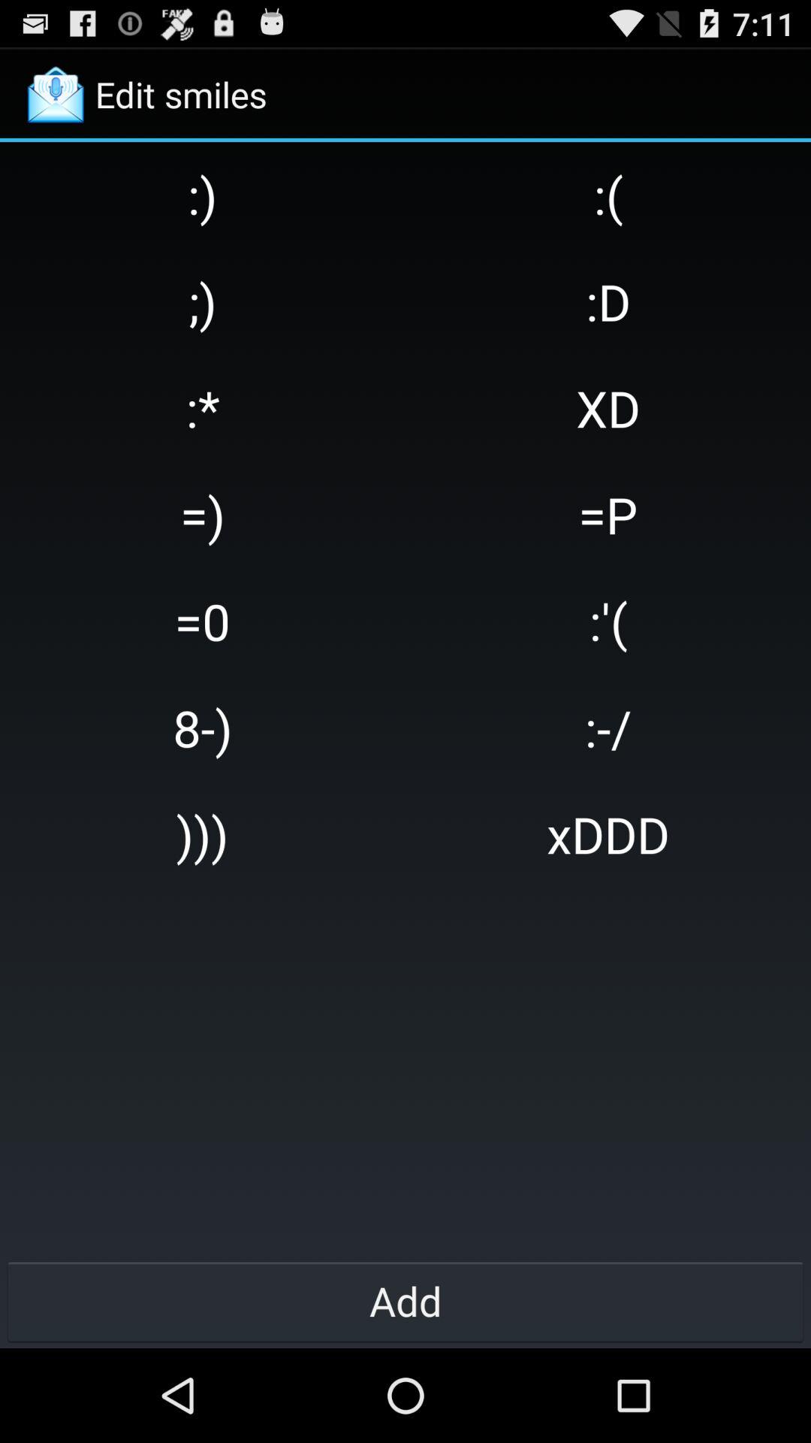 The width and height of the screenshot is (811, 1443). Describe the element at coordinates (405, 1300) in the screenshot. I see `turn on add at the bottom` at that location.